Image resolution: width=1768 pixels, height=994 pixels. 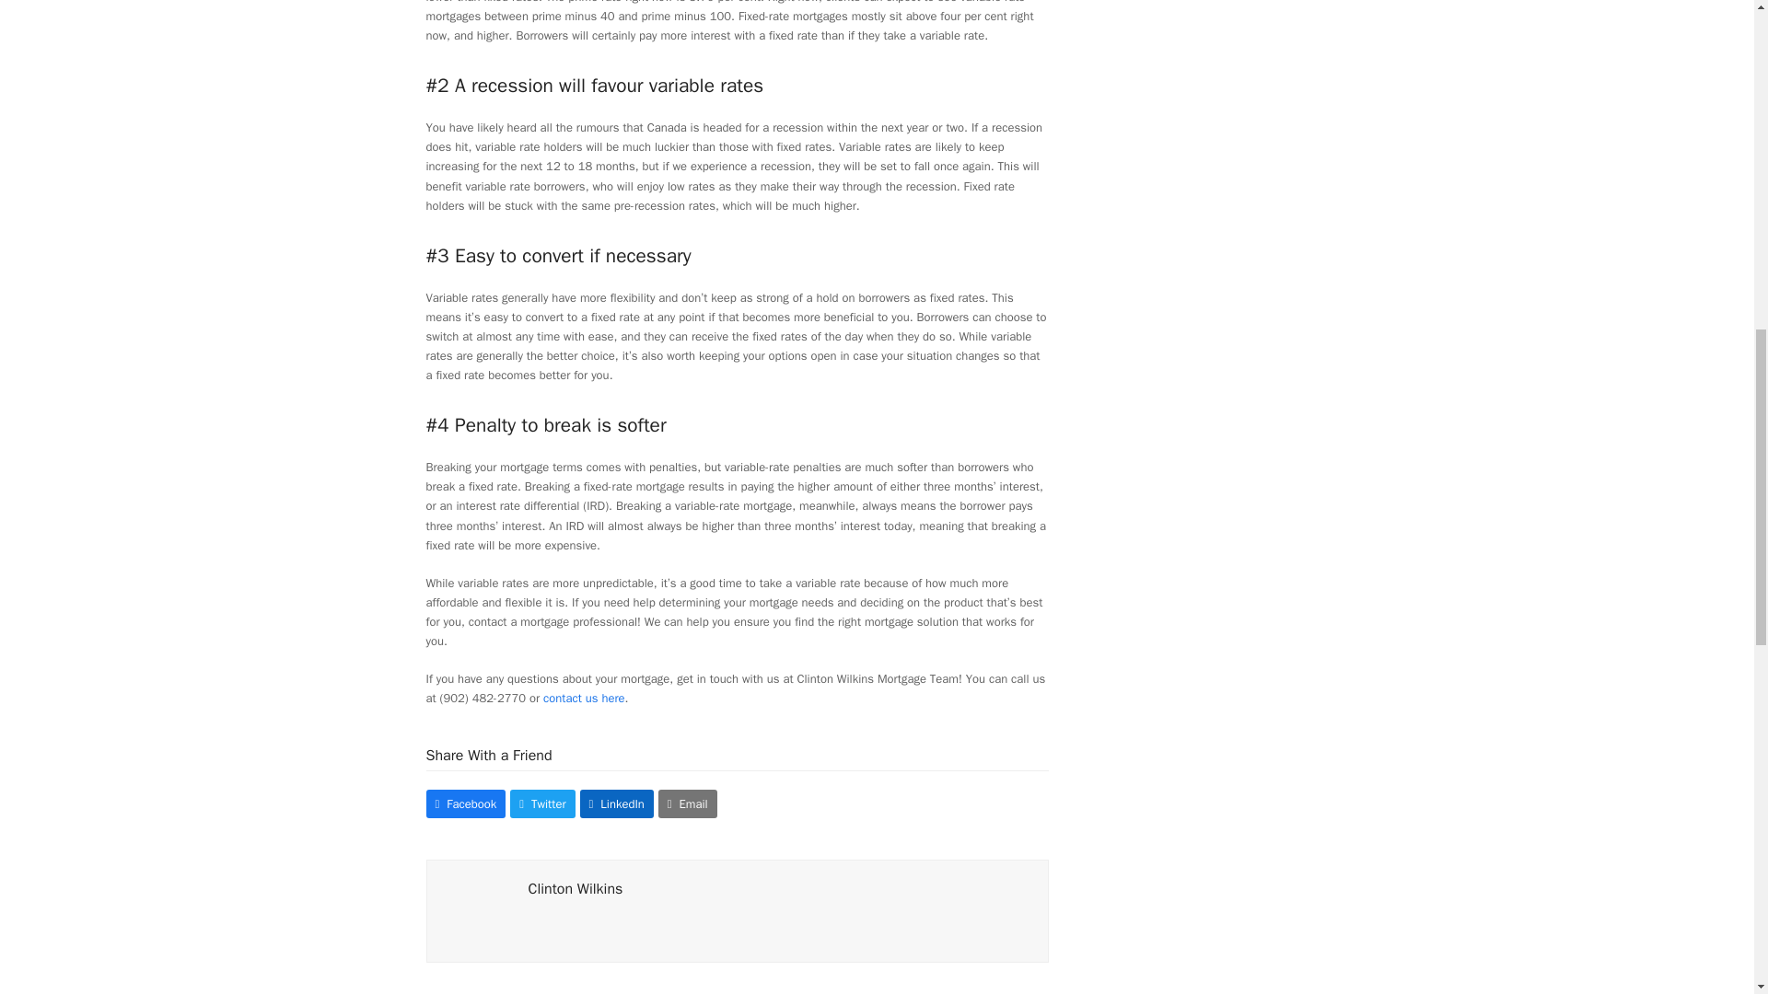 What do you see at coordinates (687, 803) in the screenshot?
I see `Email` at bounding box center [687, 803].